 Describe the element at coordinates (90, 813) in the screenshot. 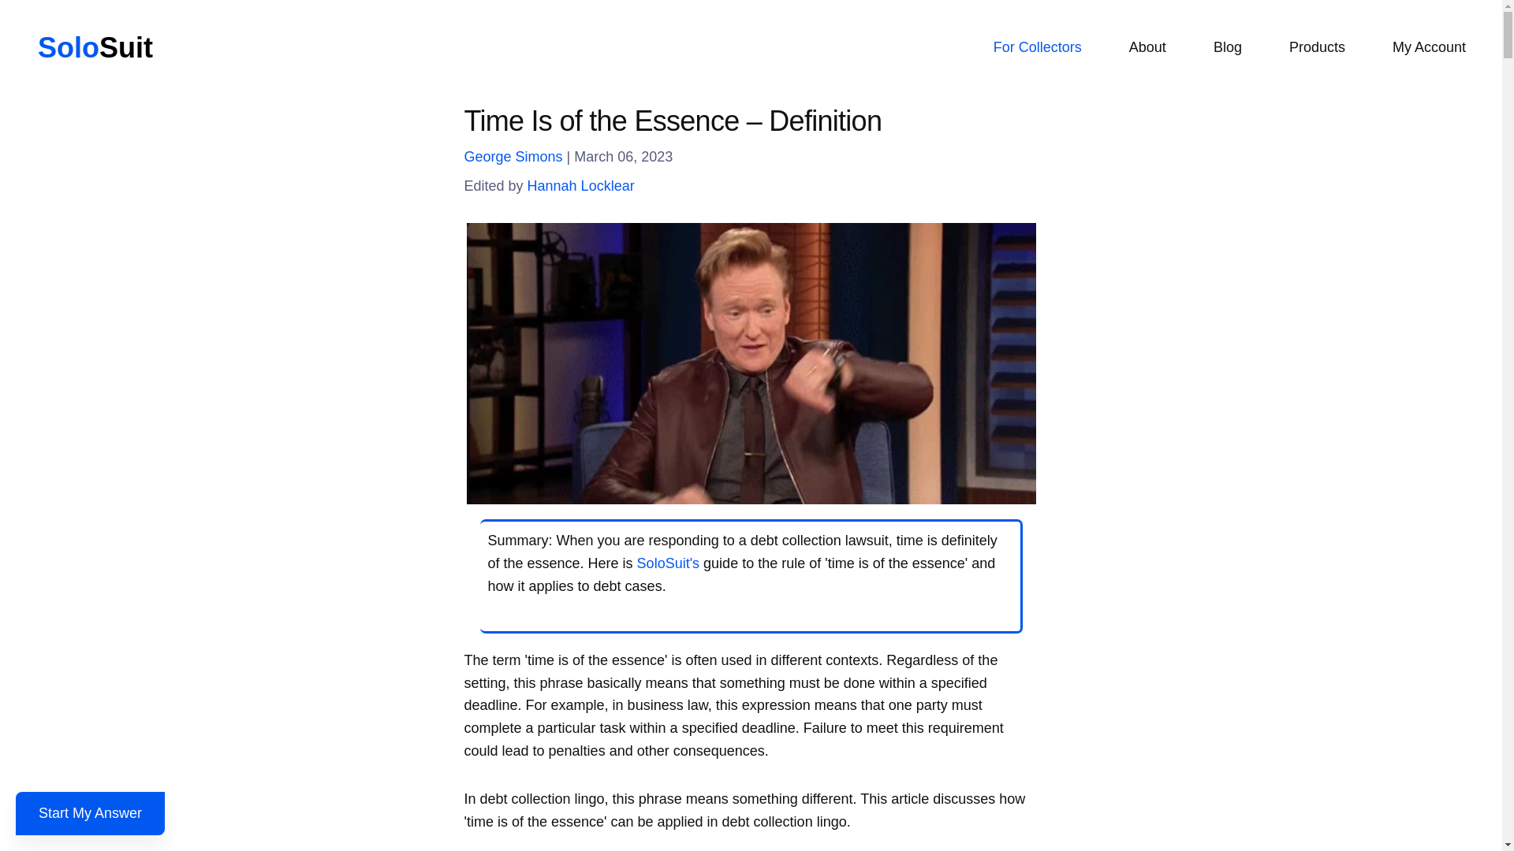

I see `Start My Answer` at that location.